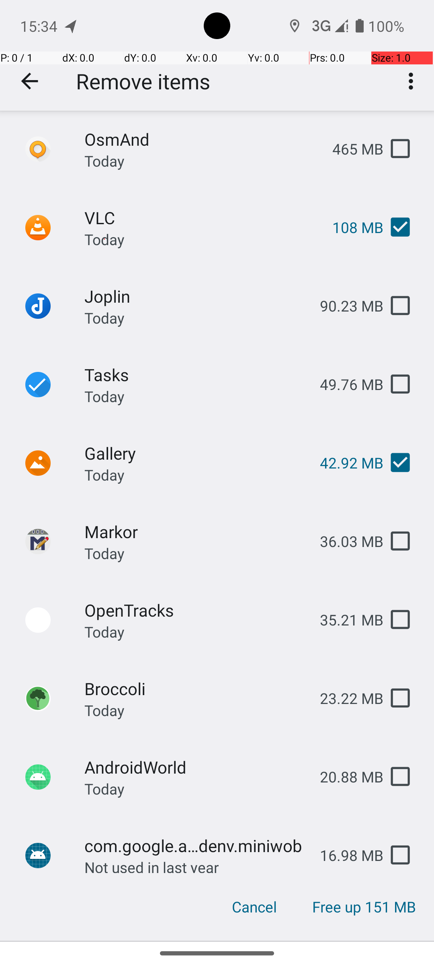  What do you see at coordinates (143, 81) in the screenshot?
I see `Remove items` at bounding box center [143, 81].